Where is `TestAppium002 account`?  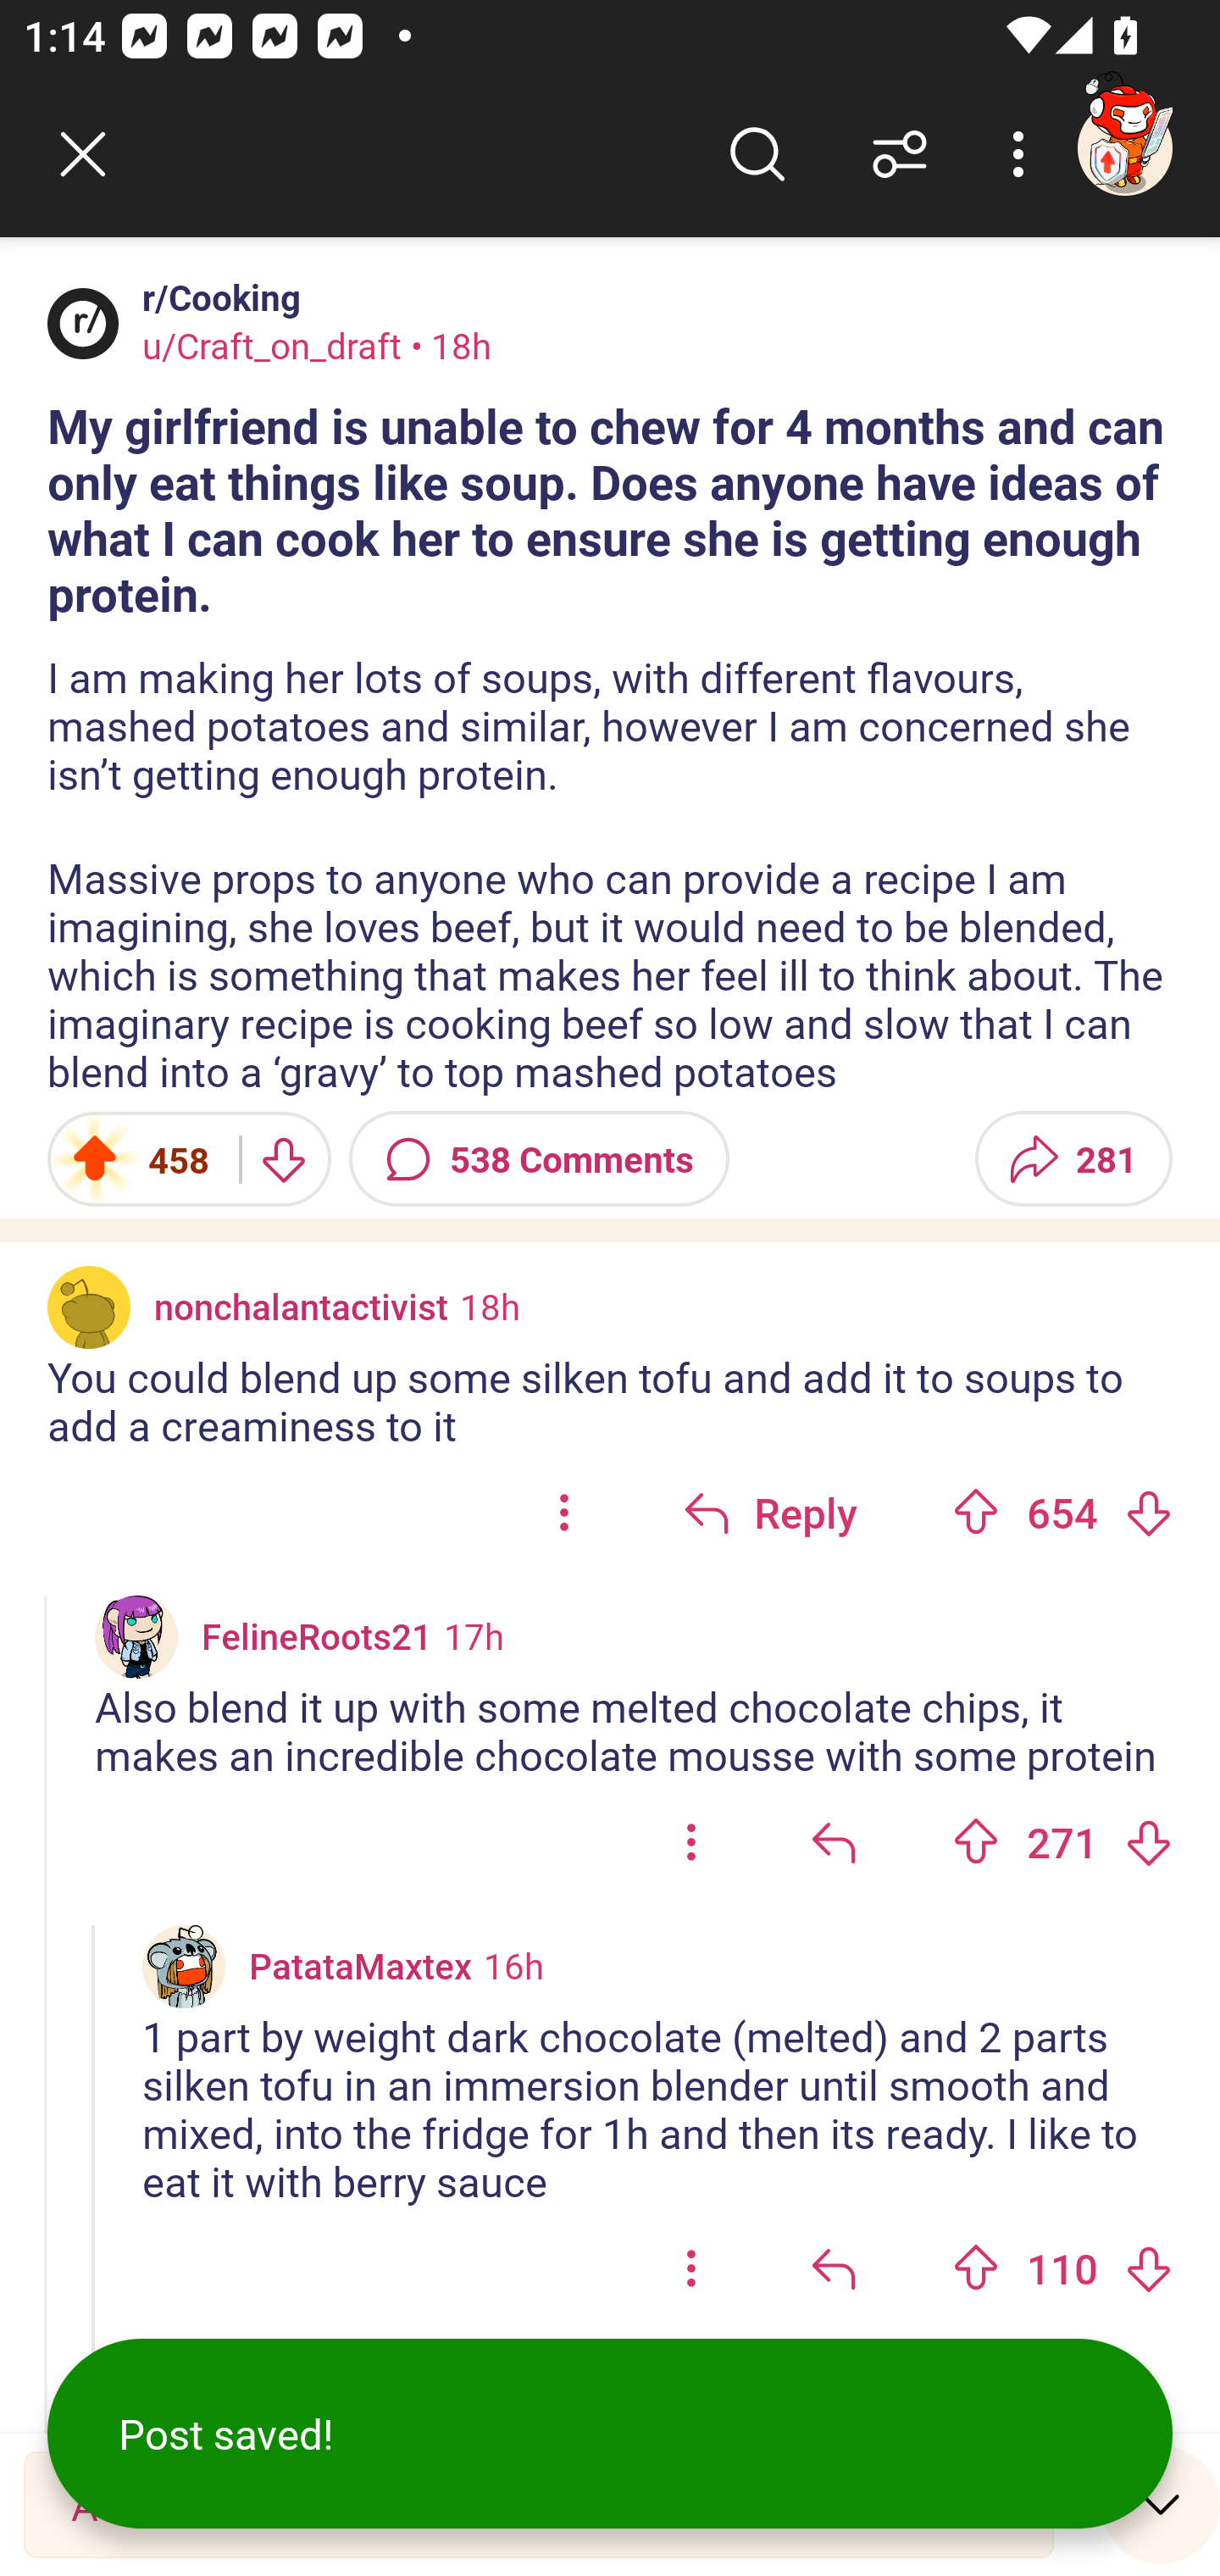
TestAppium002 account is located at coordinates (1124, 147).